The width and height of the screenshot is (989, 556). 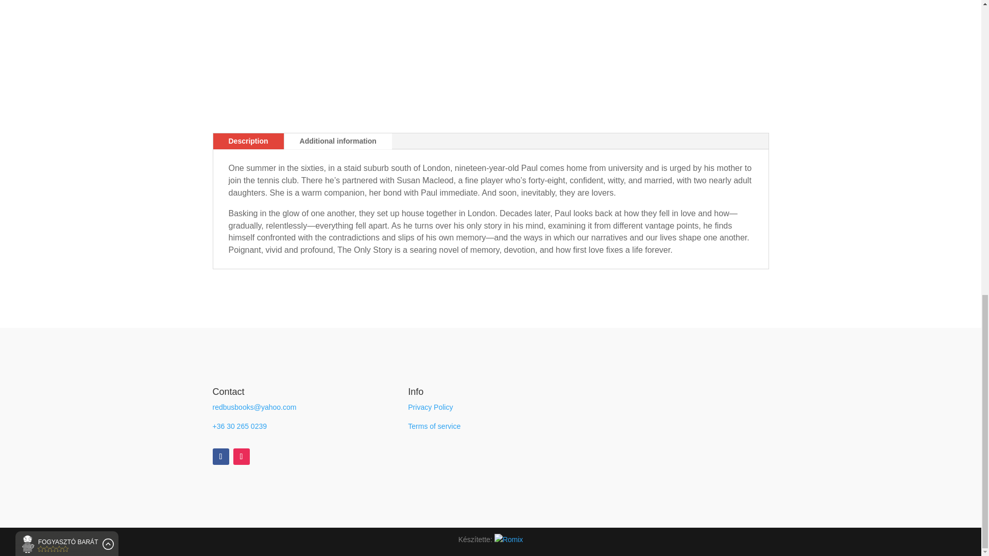 I want to click on Additional information, so click(x=338, y=141).